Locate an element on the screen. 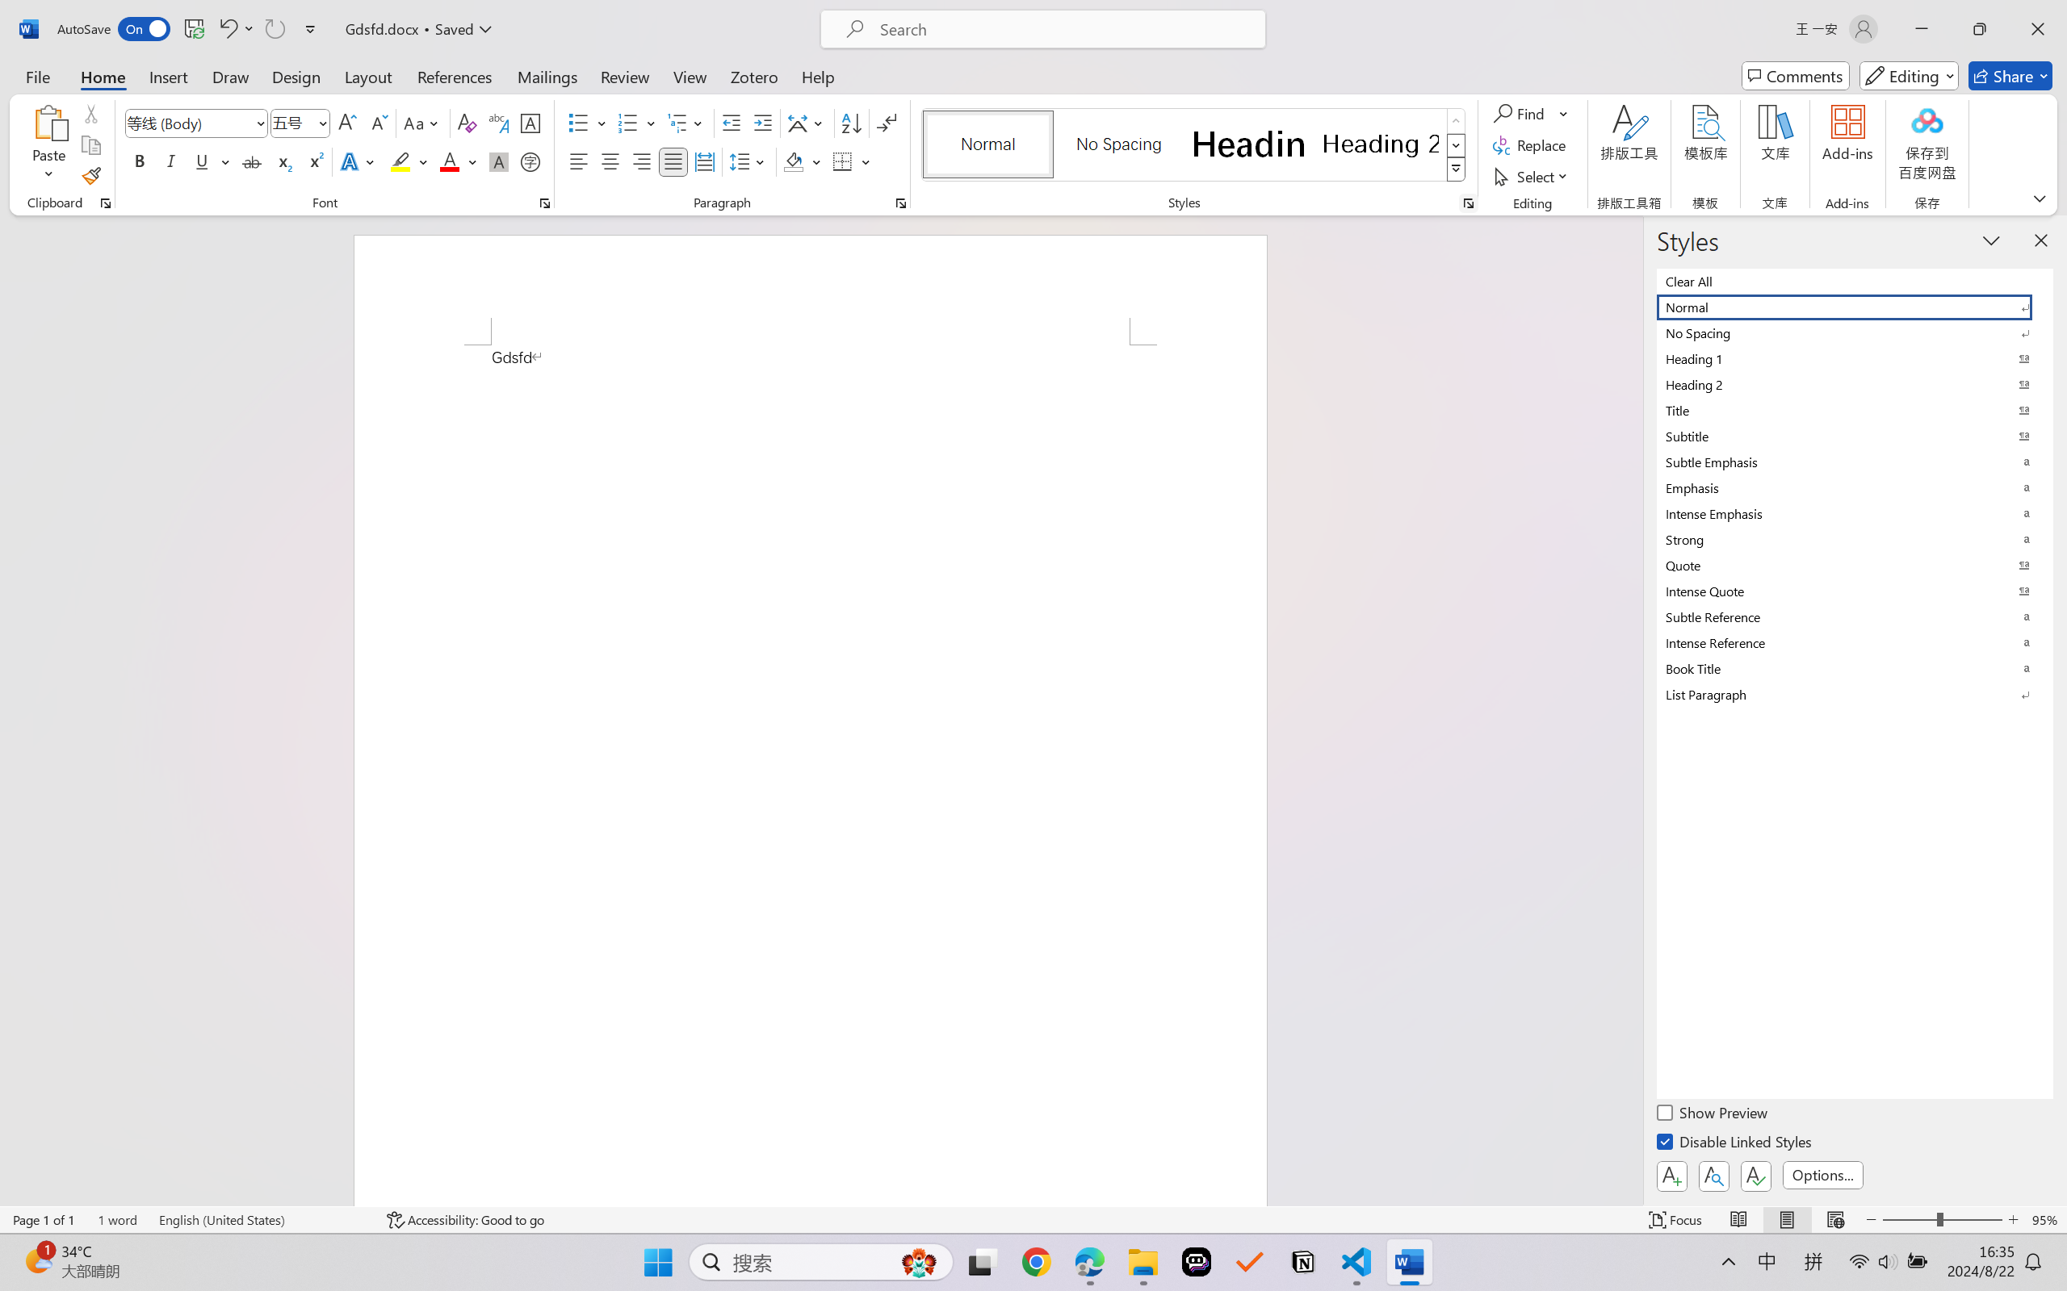  Styles is located at coordinates (1457, 169).